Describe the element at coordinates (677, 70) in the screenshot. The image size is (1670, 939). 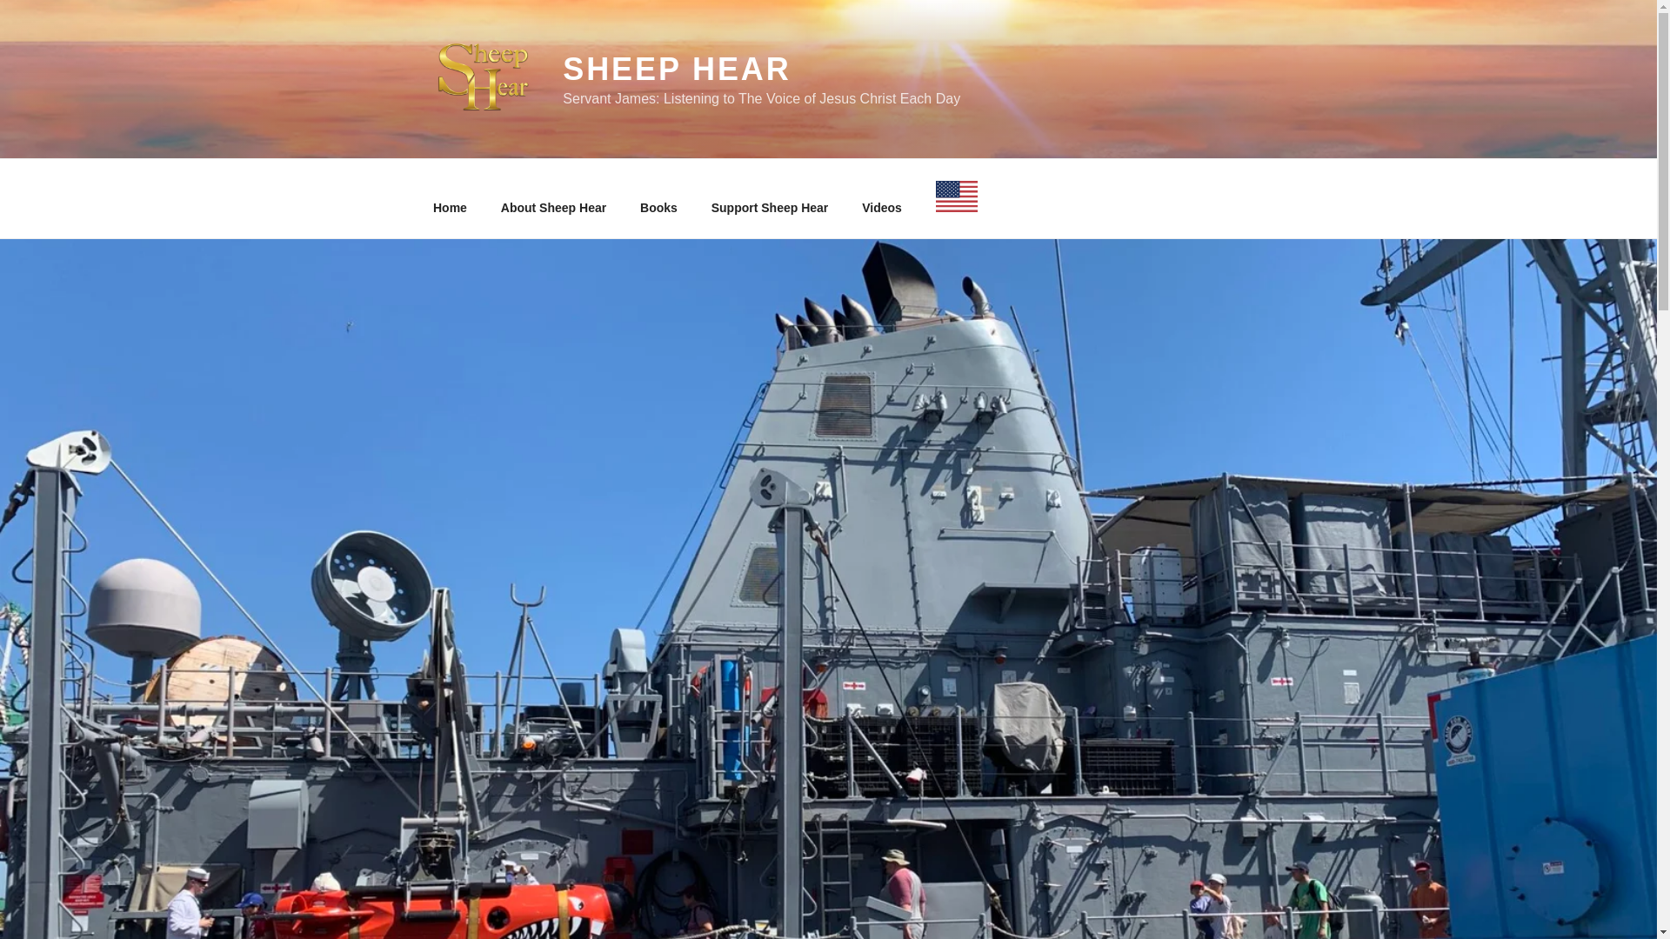
I see `SHEEP HEAR` at that location.